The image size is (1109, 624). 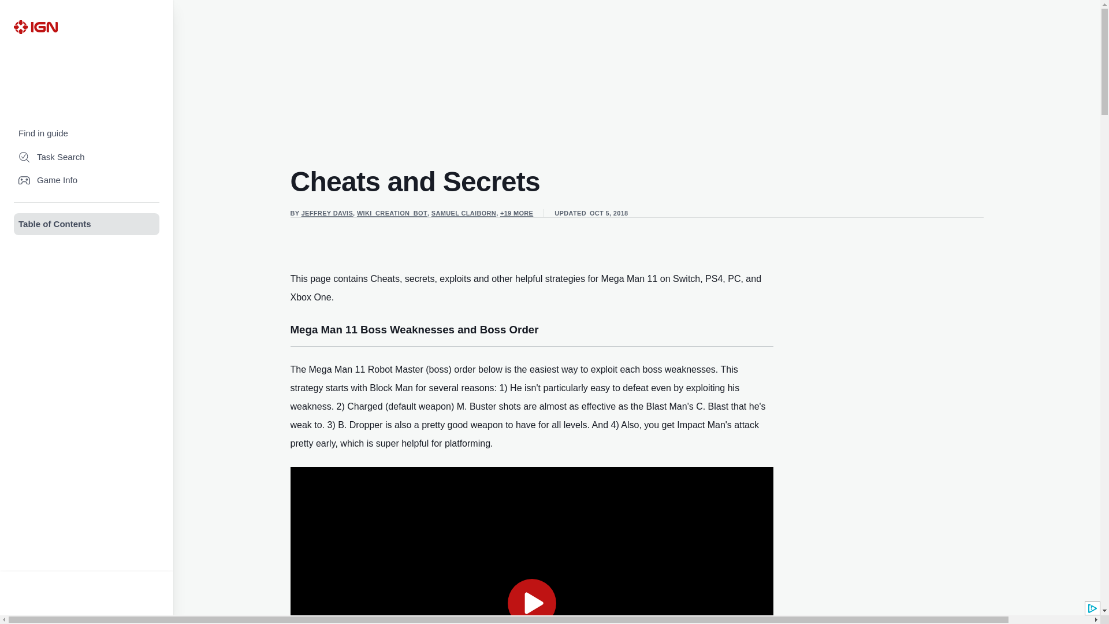 I want to click on SAMUEL CLAIBORN, so click(x=463, y=213).